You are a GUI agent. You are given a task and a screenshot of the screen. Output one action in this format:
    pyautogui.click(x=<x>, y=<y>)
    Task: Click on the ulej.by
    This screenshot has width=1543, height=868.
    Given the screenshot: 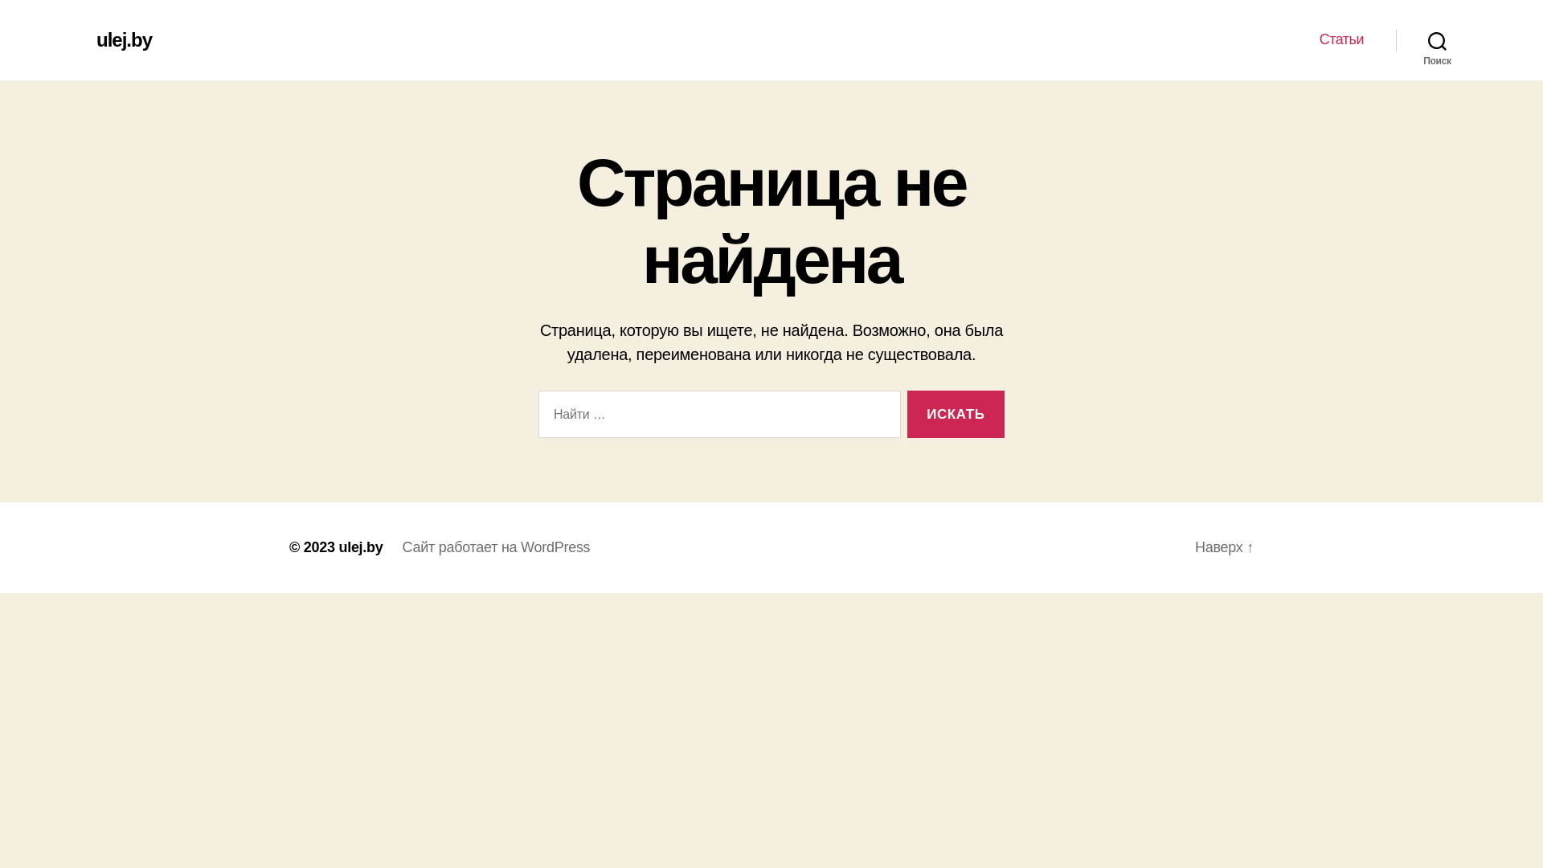 What is the action you would take?
    pyautogui.click(x=124, y=40)
    